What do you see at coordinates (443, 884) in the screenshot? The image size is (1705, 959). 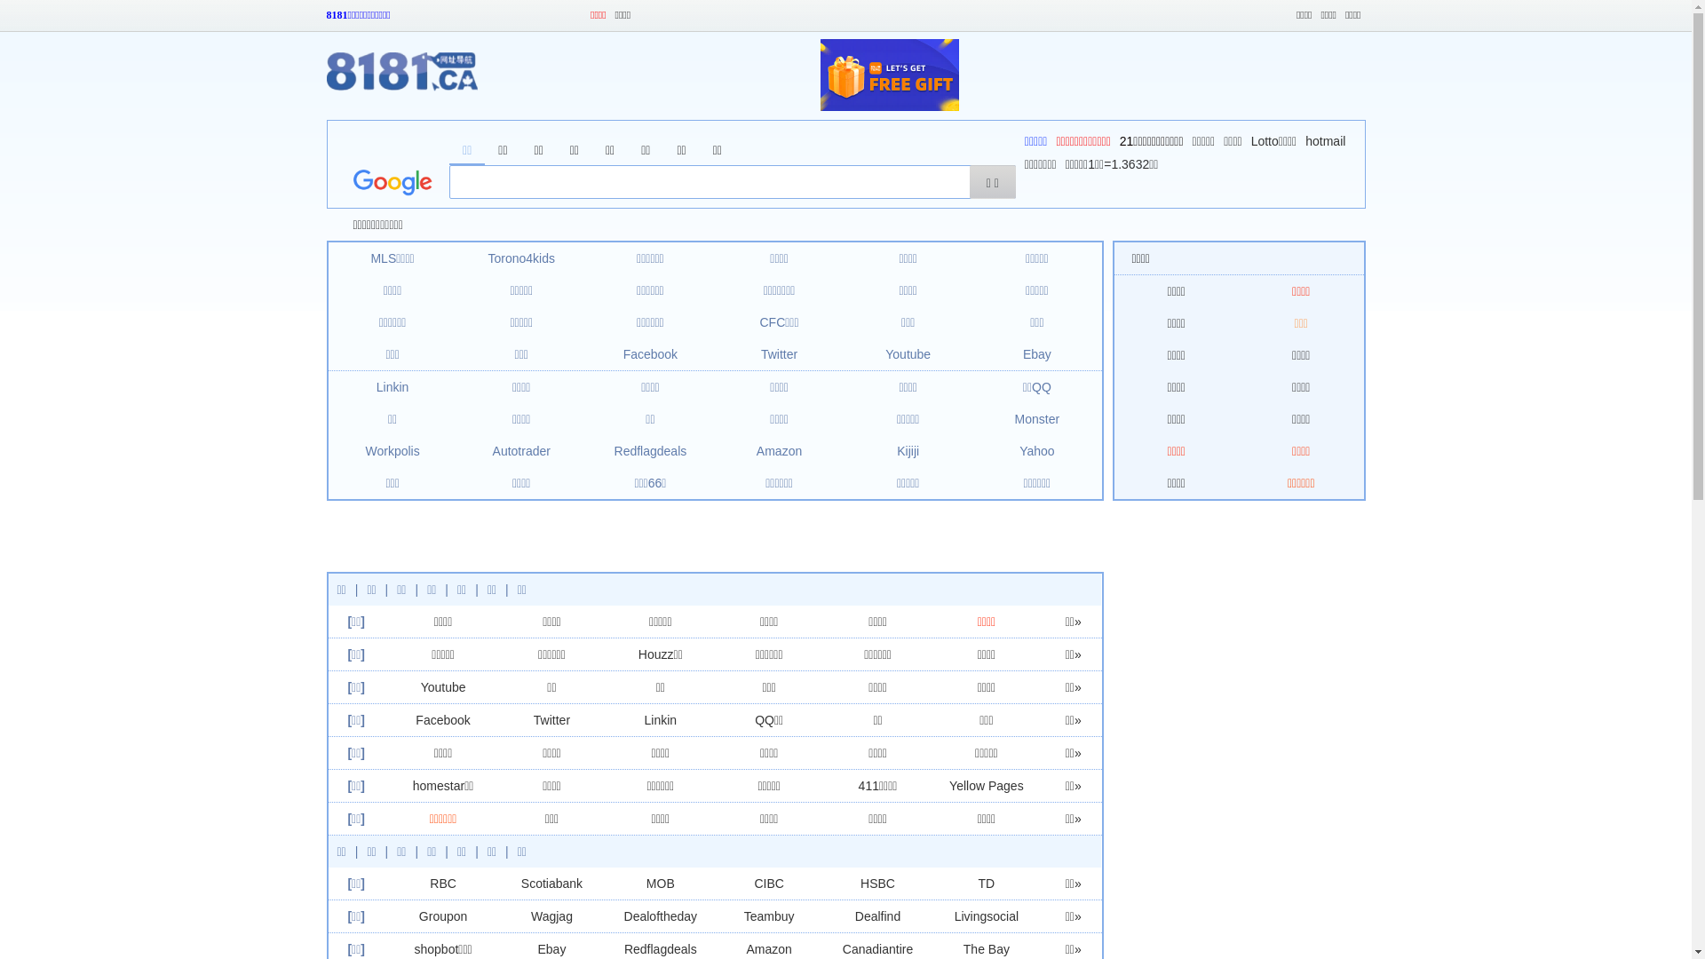 I see `RBC` at bounding box center [443, 884].